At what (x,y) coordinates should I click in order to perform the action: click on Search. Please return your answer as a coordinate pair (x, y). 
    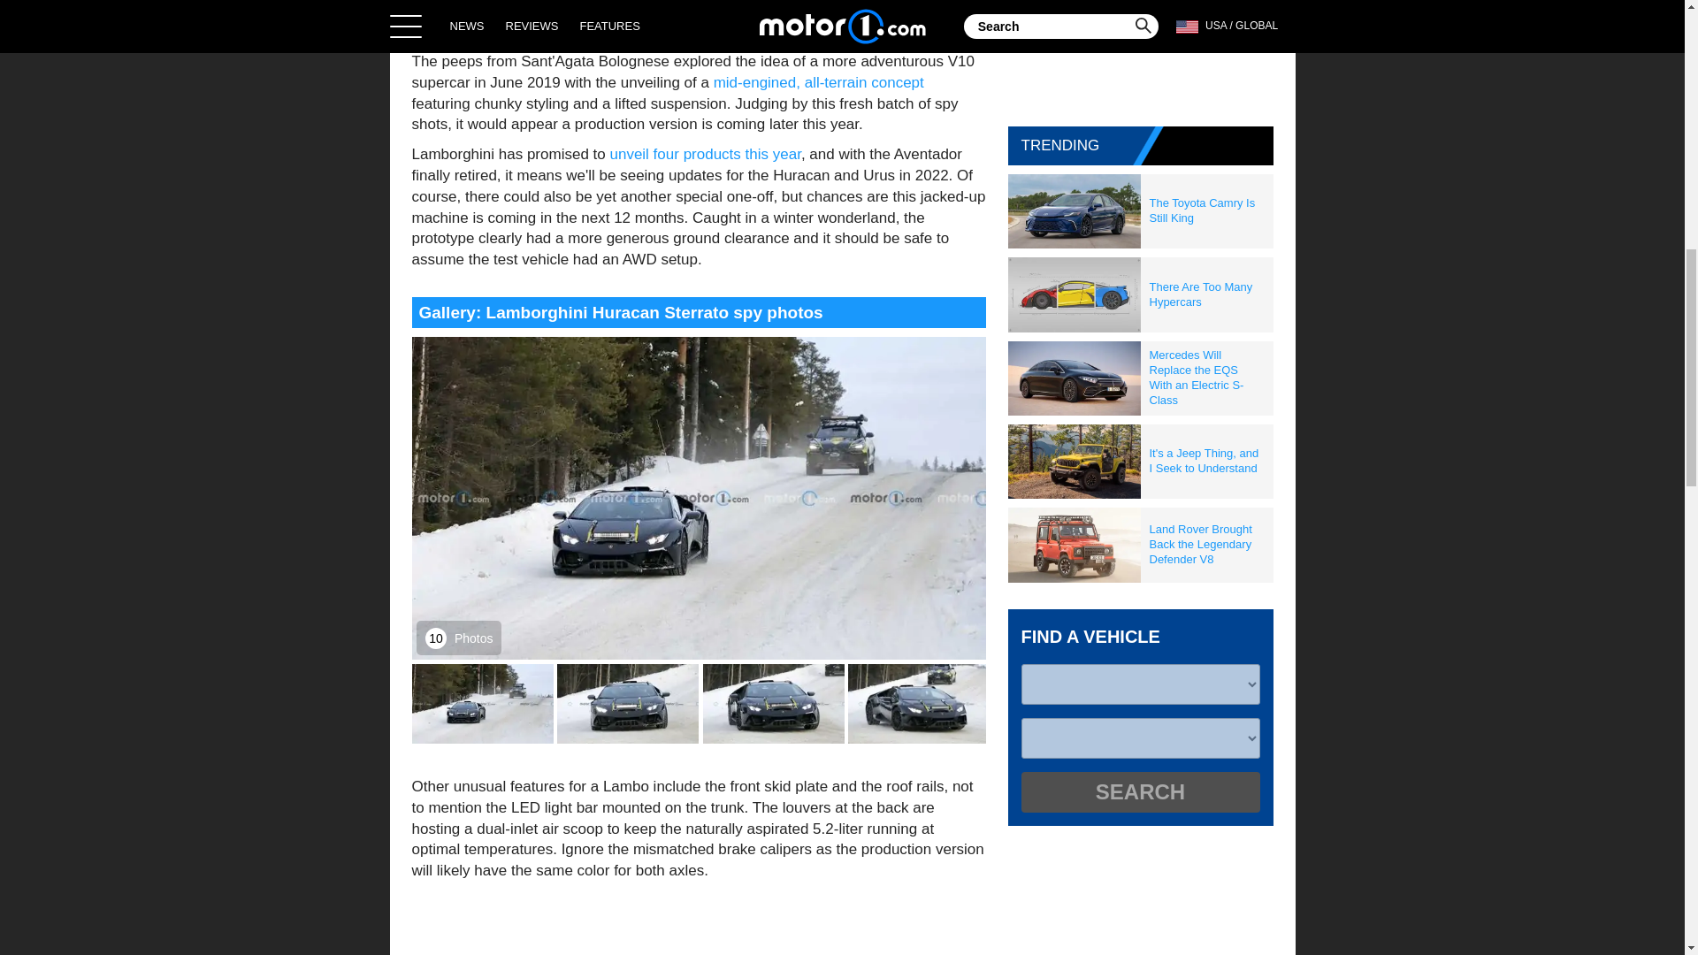
    Looking at the image, I should click on (1139, 792).